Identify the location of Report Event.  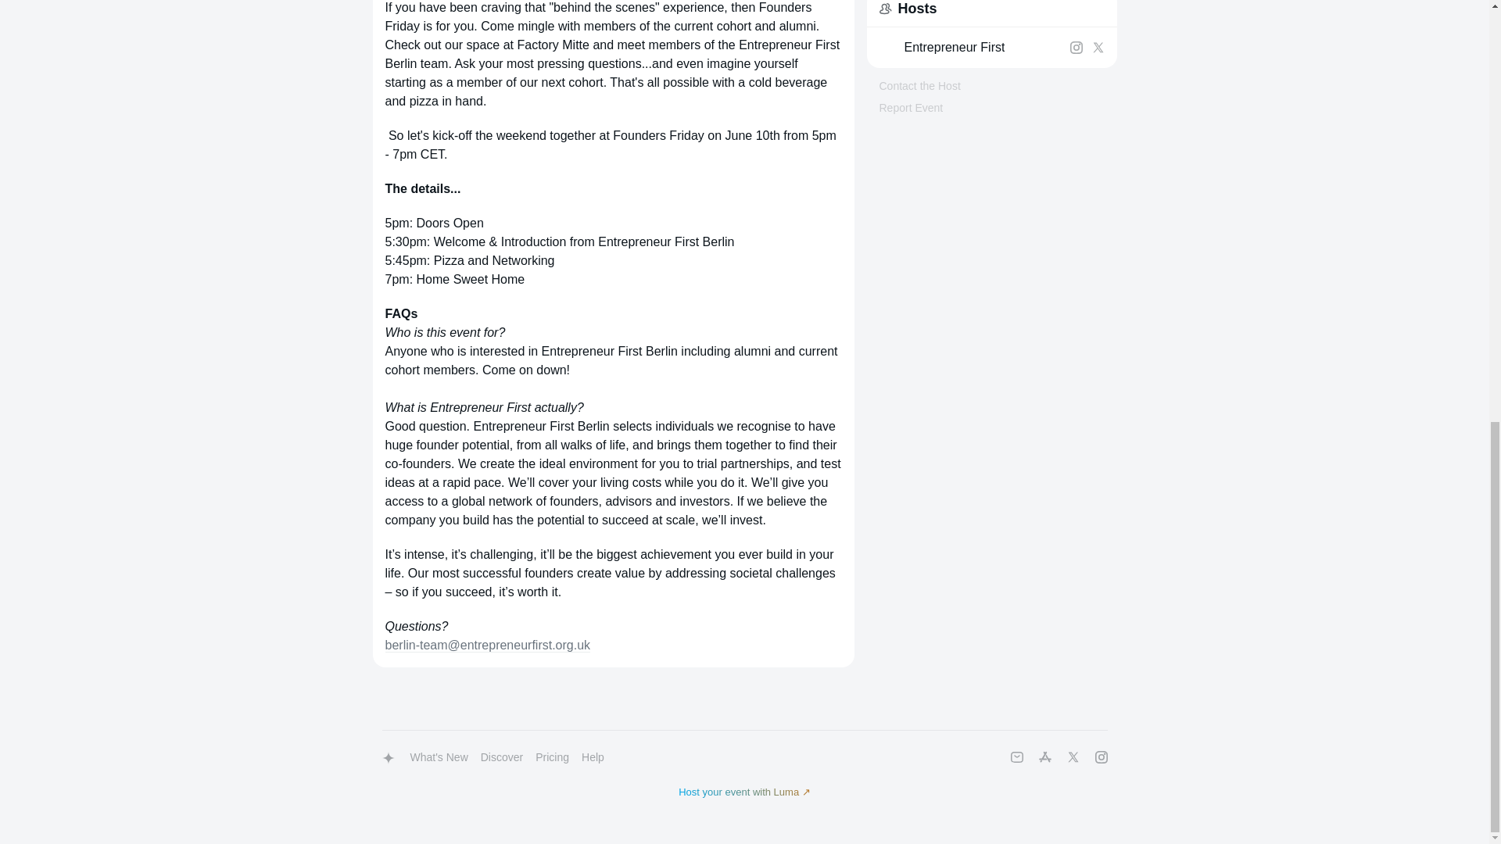
(910, 107).